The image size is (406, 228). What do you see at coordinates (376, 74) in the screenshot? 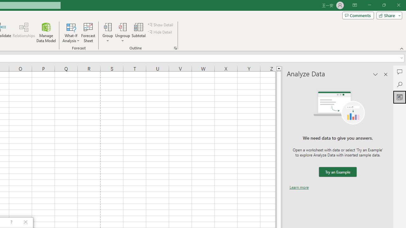
I see `Task Pane Options` at bounding box center [376, 74].